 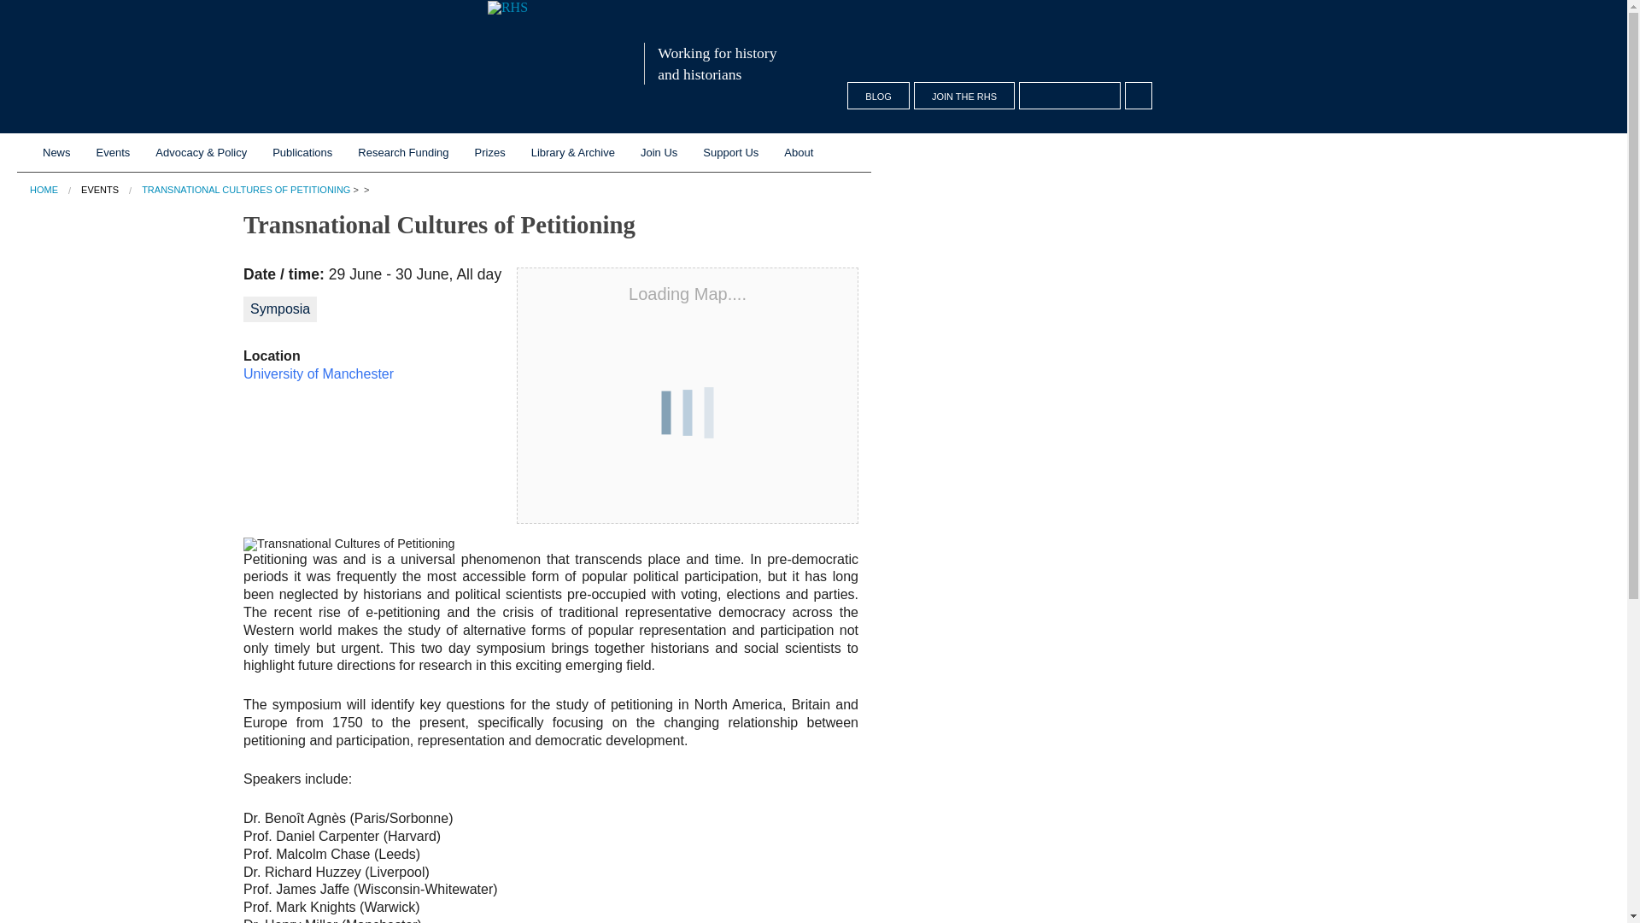 I want to click on About, so click(x=798, y=152).